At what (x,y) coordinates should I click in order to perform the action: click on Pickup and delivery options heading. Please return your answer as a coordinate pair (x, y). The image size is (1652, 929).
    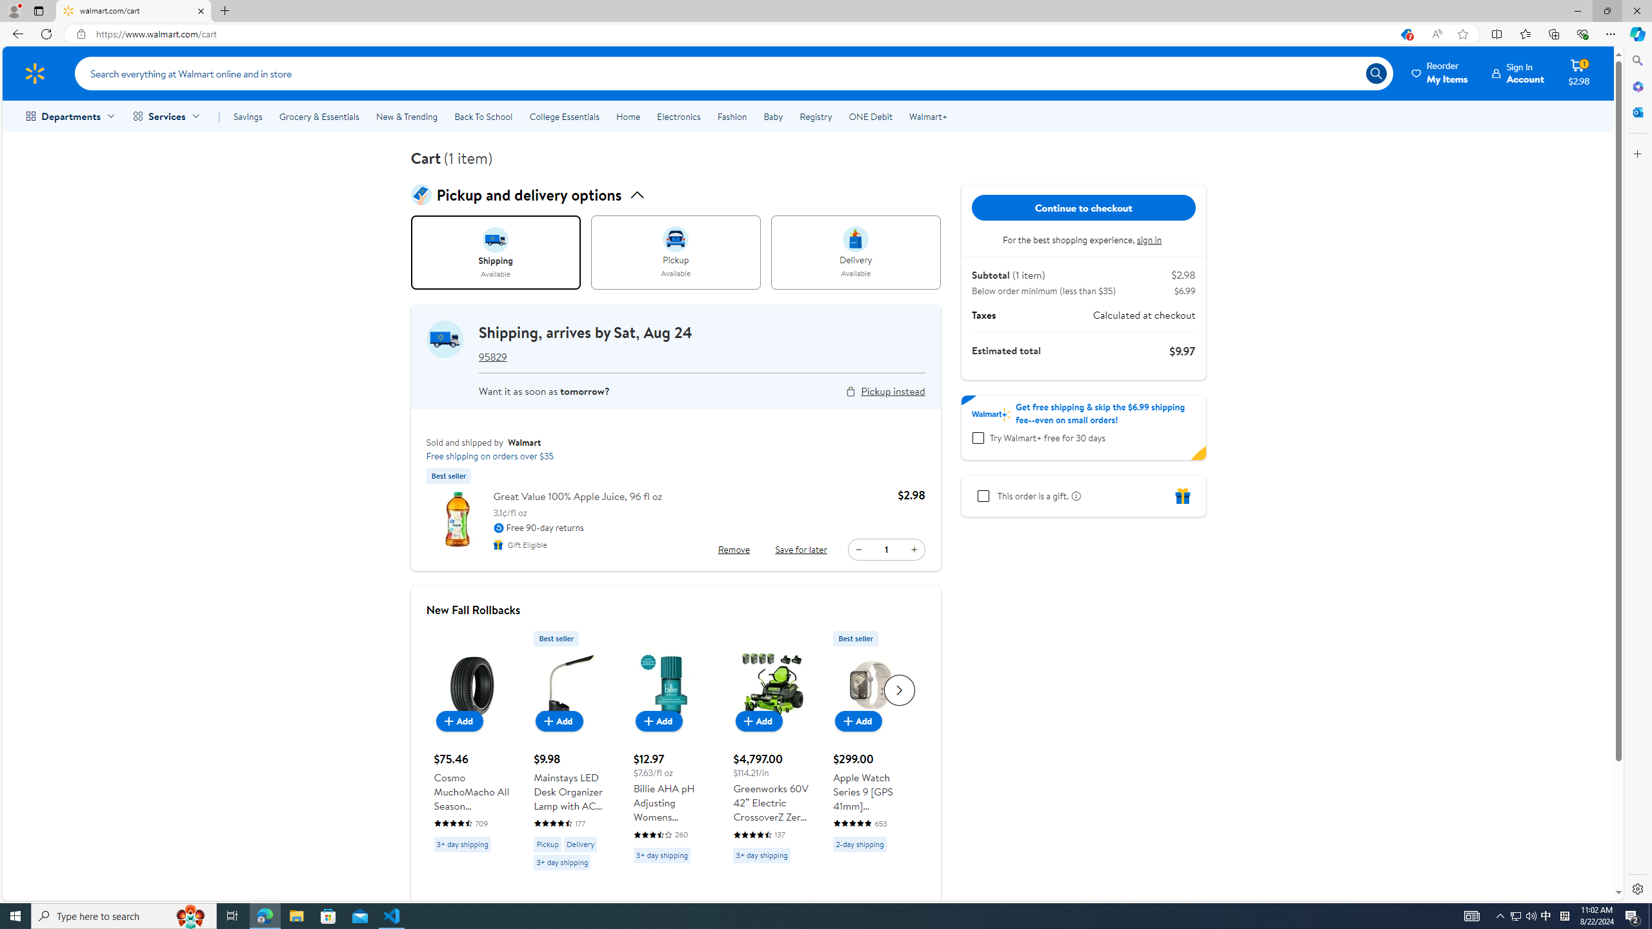
    Looking at the image, I should click on (675, 195).